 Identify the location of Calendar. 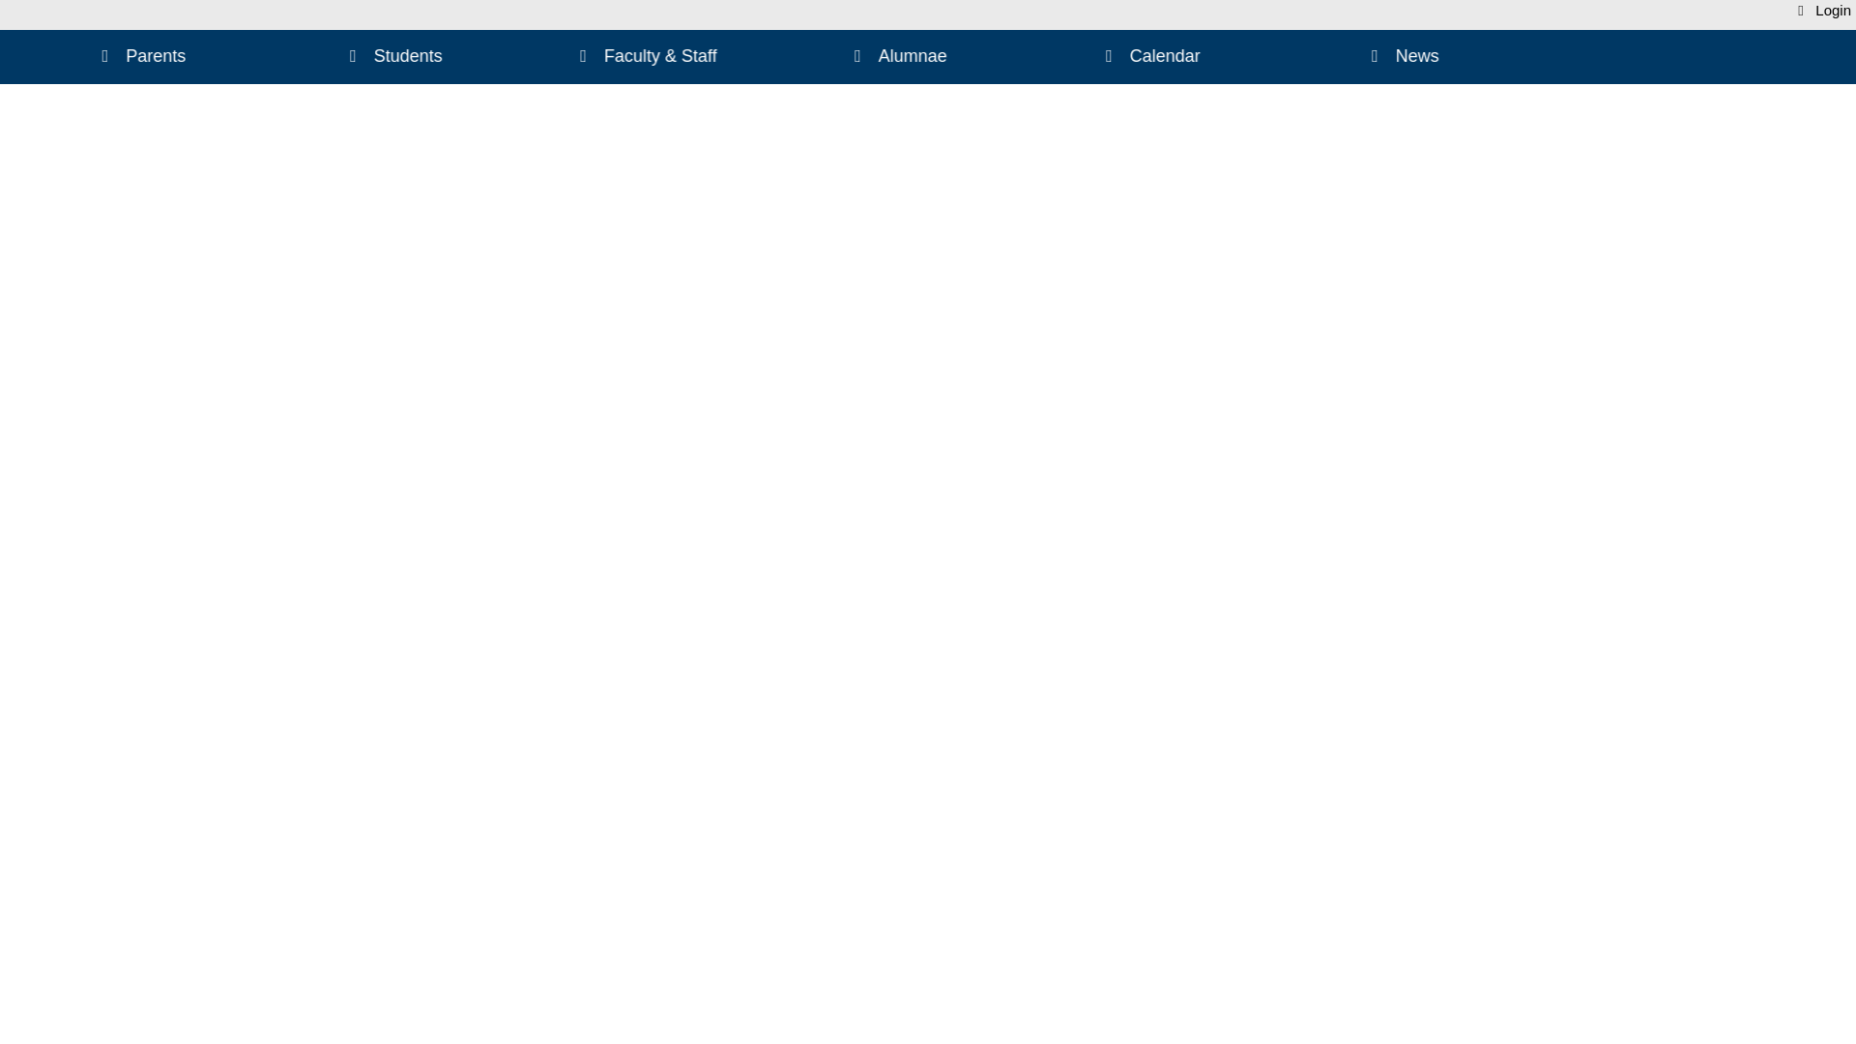
(1149, 57).